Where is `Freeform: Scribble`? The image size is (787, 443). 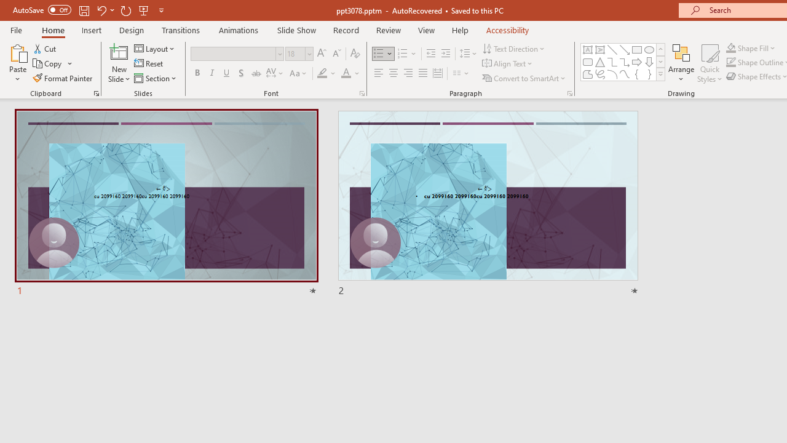
Freeform: Scribble is located at coordinates (600, 74).